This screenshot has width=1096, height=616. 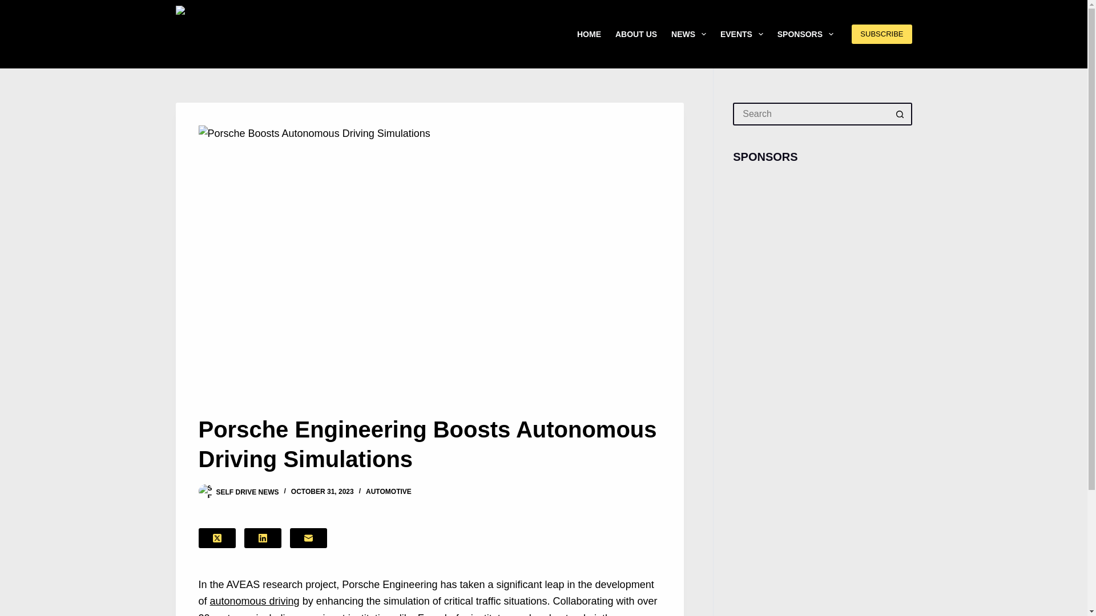 I want to click on SUBSCRIBE, so click(x=881, y=34).